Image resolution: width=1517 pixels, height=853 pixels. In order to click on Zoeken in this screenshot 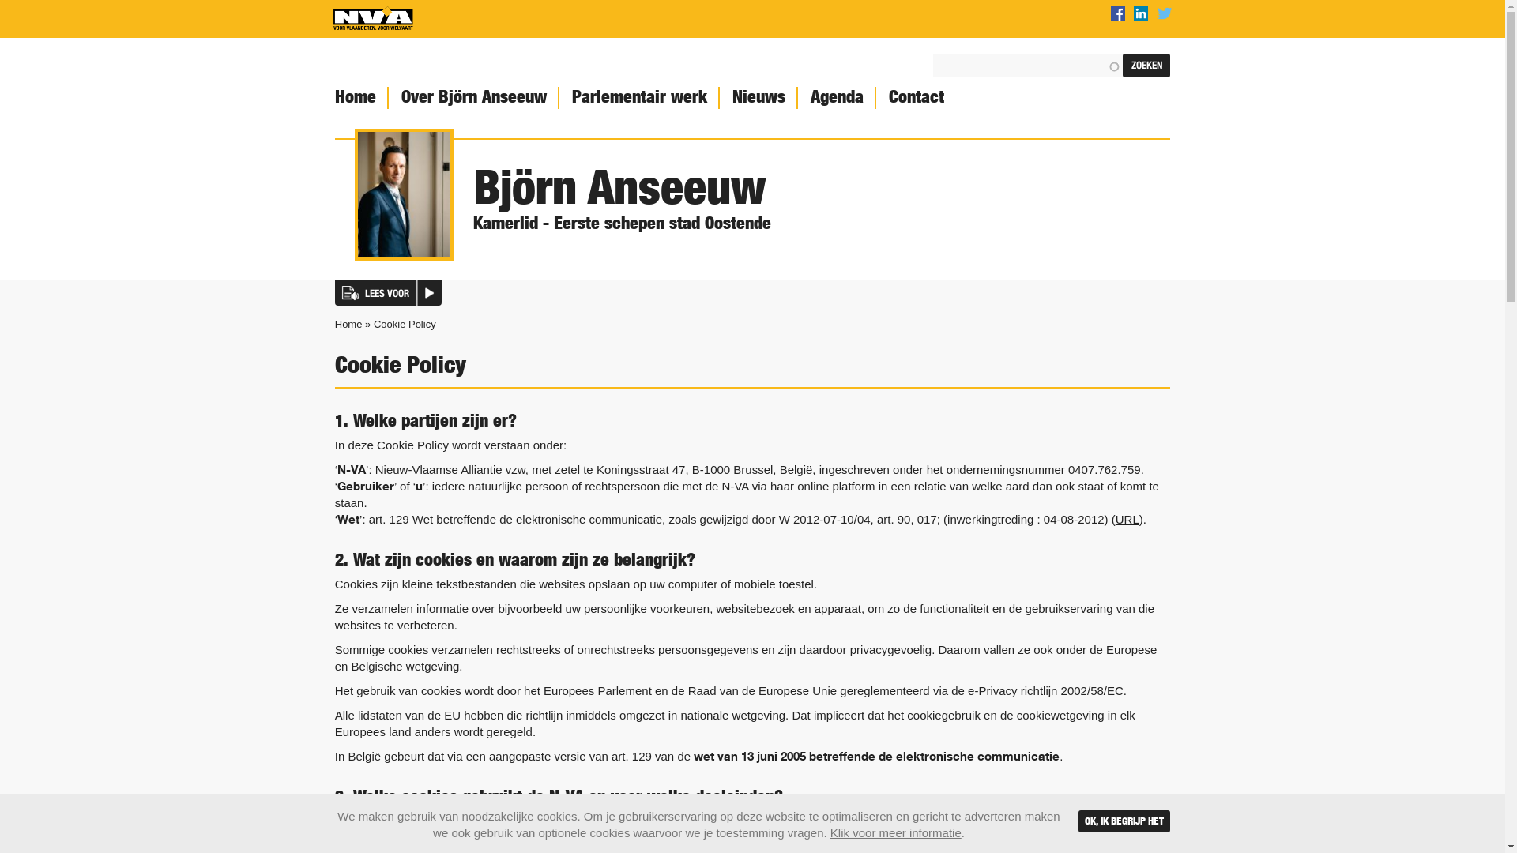, I will do `click(1146, 66)`.